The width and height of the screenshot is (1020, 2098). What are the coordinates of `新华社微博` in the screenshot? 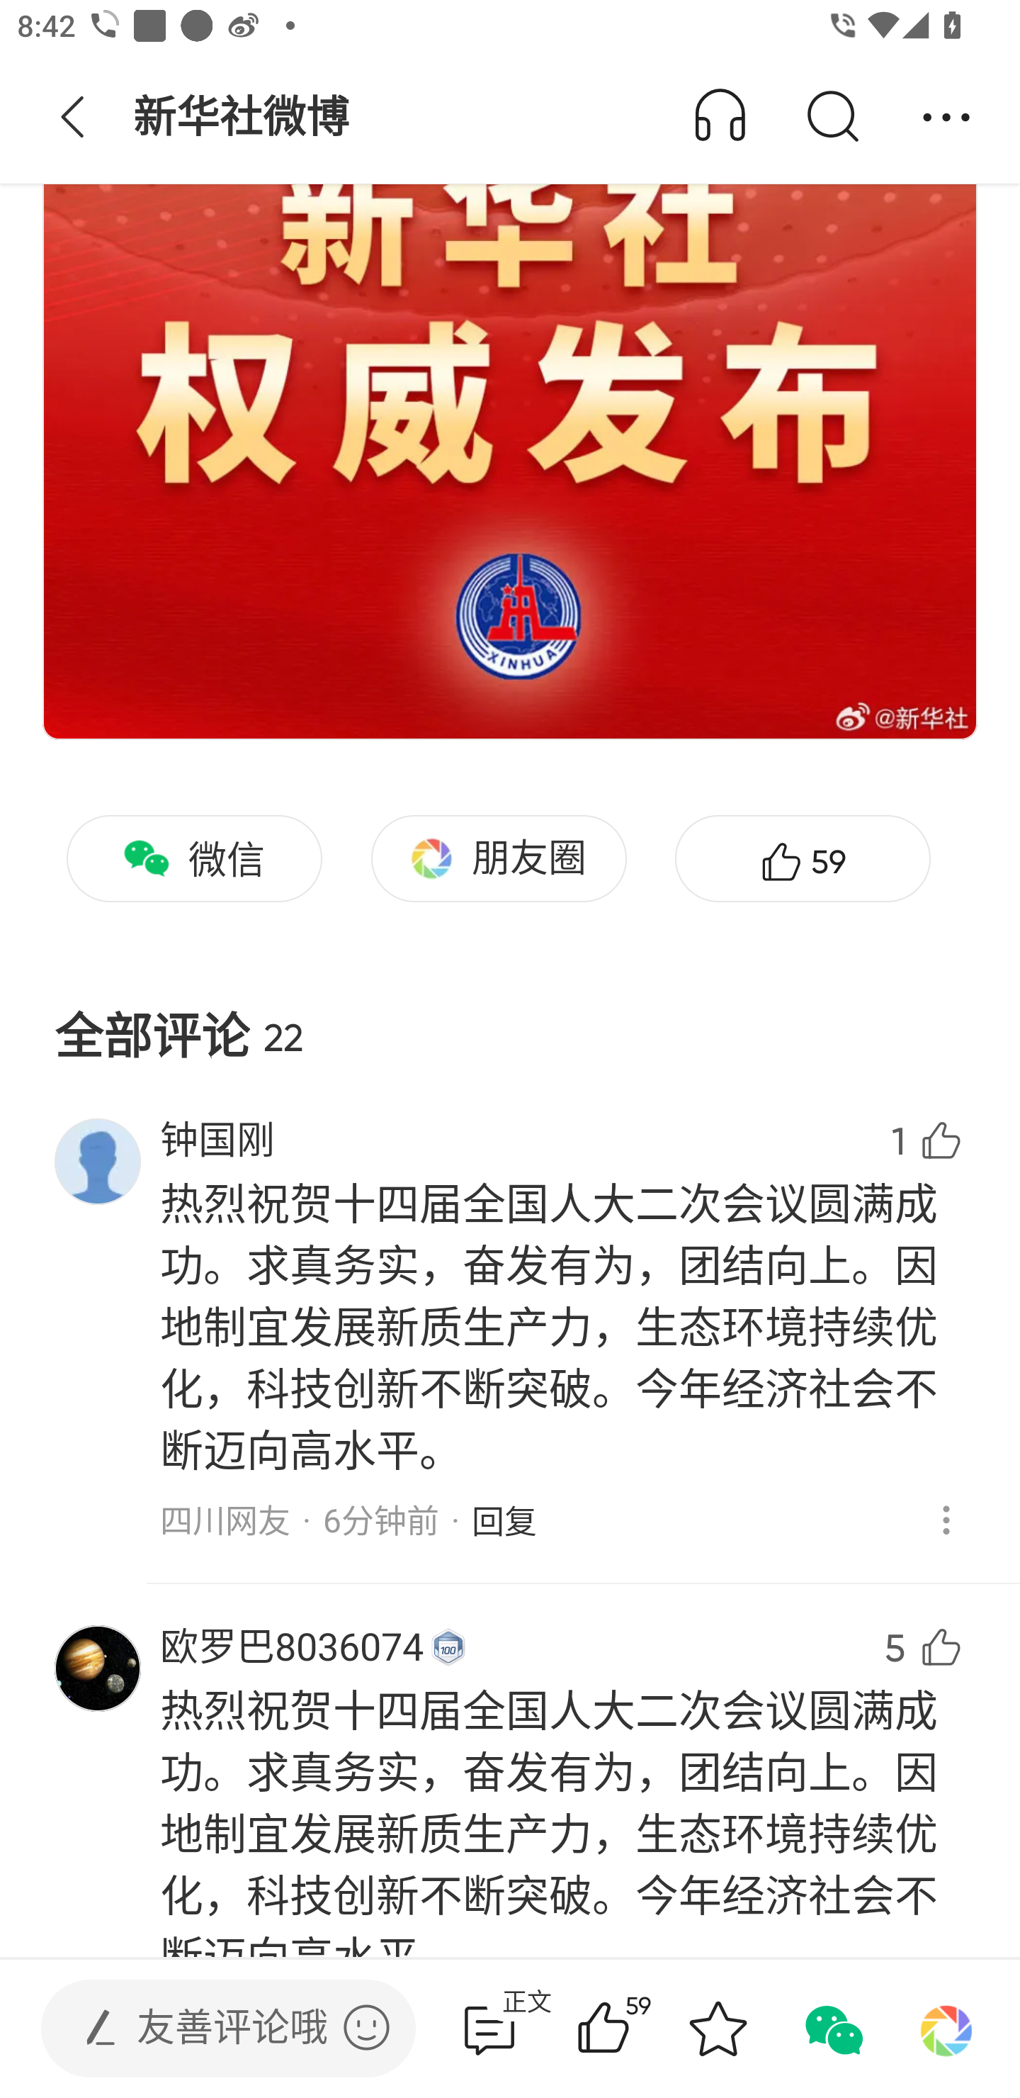 It's located at (244, 118).